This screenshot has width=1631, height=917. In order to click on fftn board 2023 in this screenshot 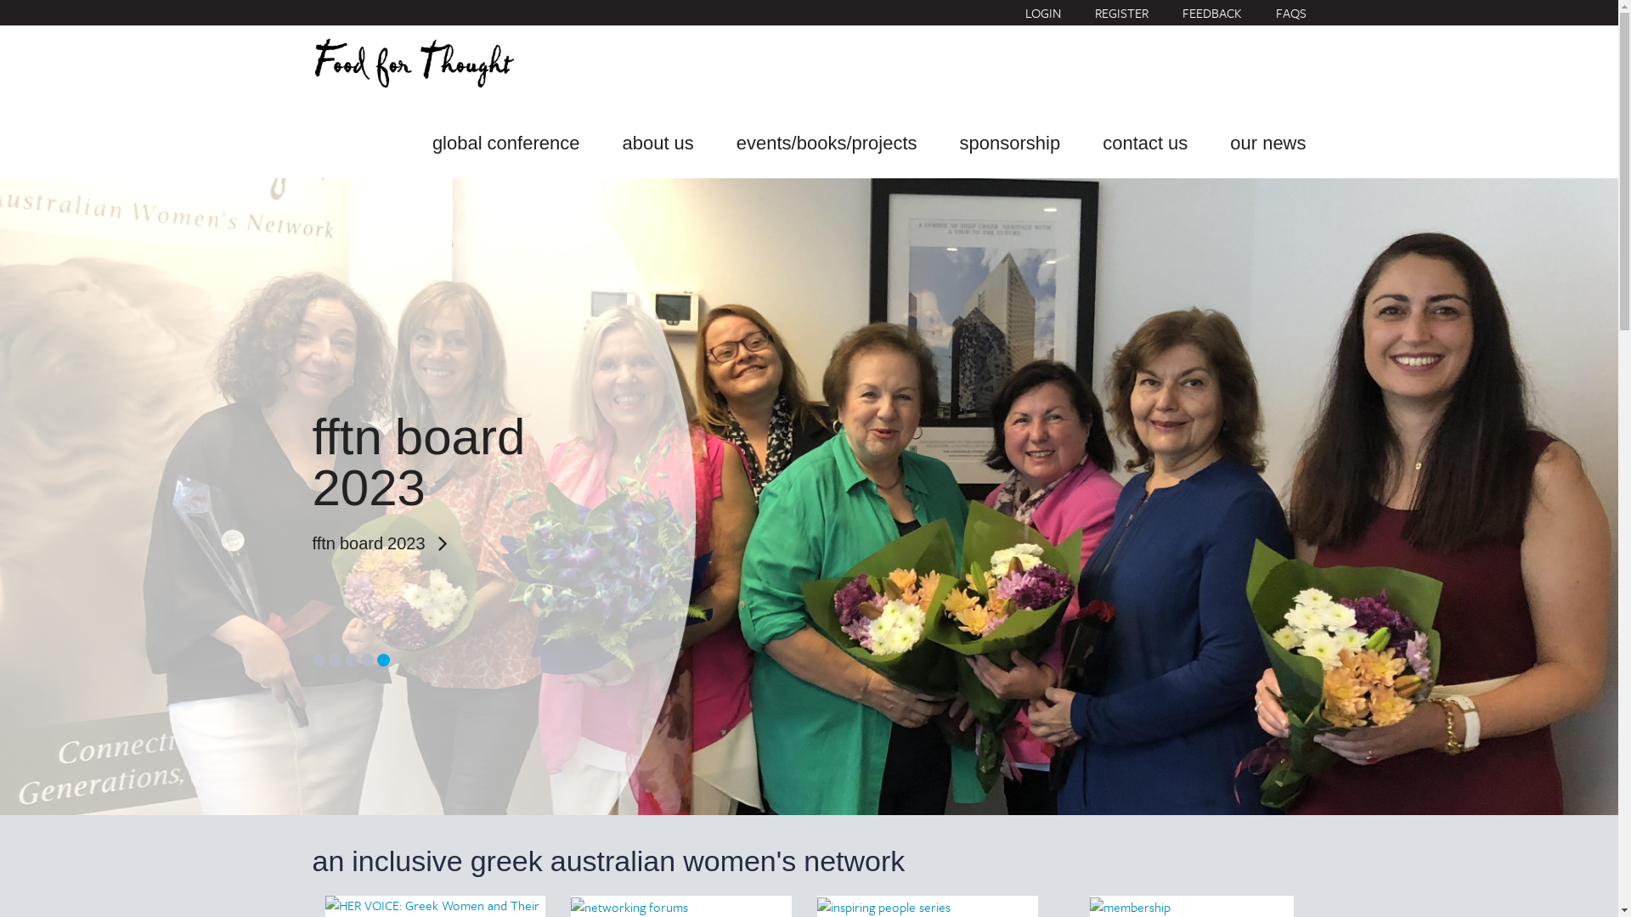, I will do `click(430, 543)`.